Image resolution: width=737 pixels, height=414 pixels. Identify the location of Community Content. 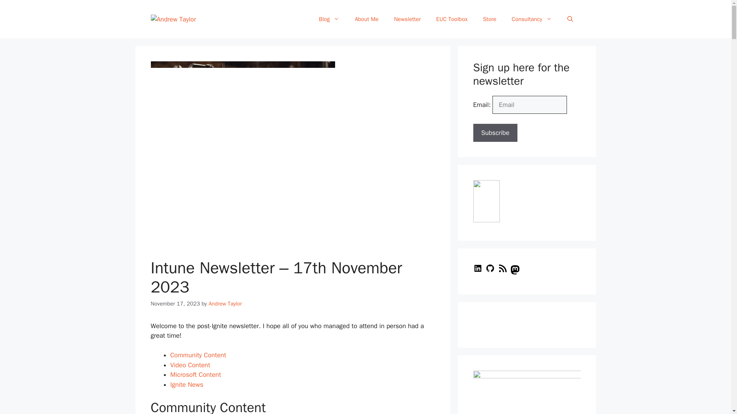
(198, 355).